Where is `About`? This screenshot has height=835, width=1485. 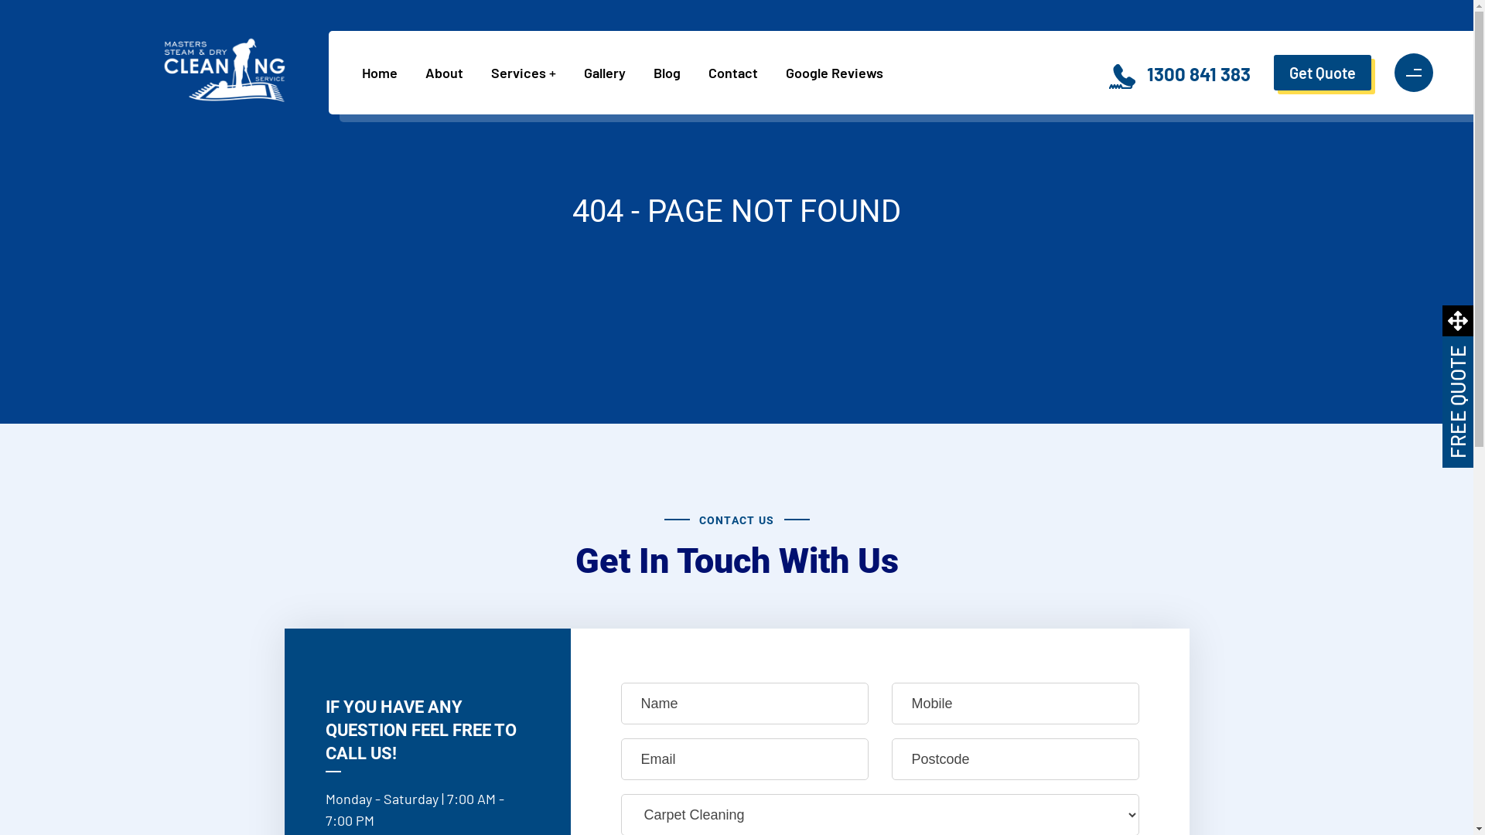
About is located at coordinates (450, 73).